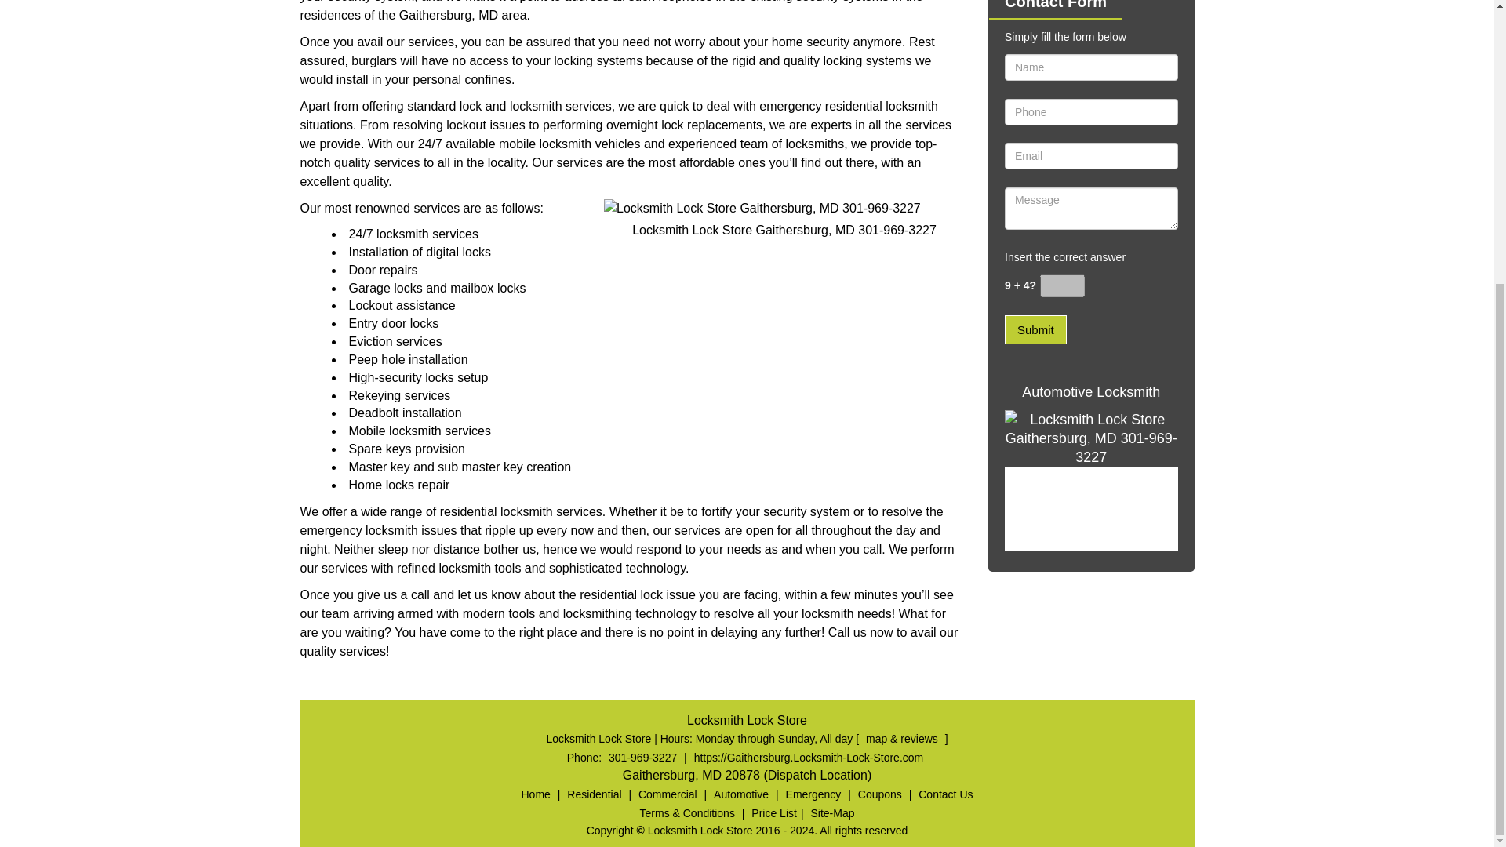  What do you see at coordinates (944, 794) in the screenshot?
I see `Contact Us` at bounding box center [944, 794].